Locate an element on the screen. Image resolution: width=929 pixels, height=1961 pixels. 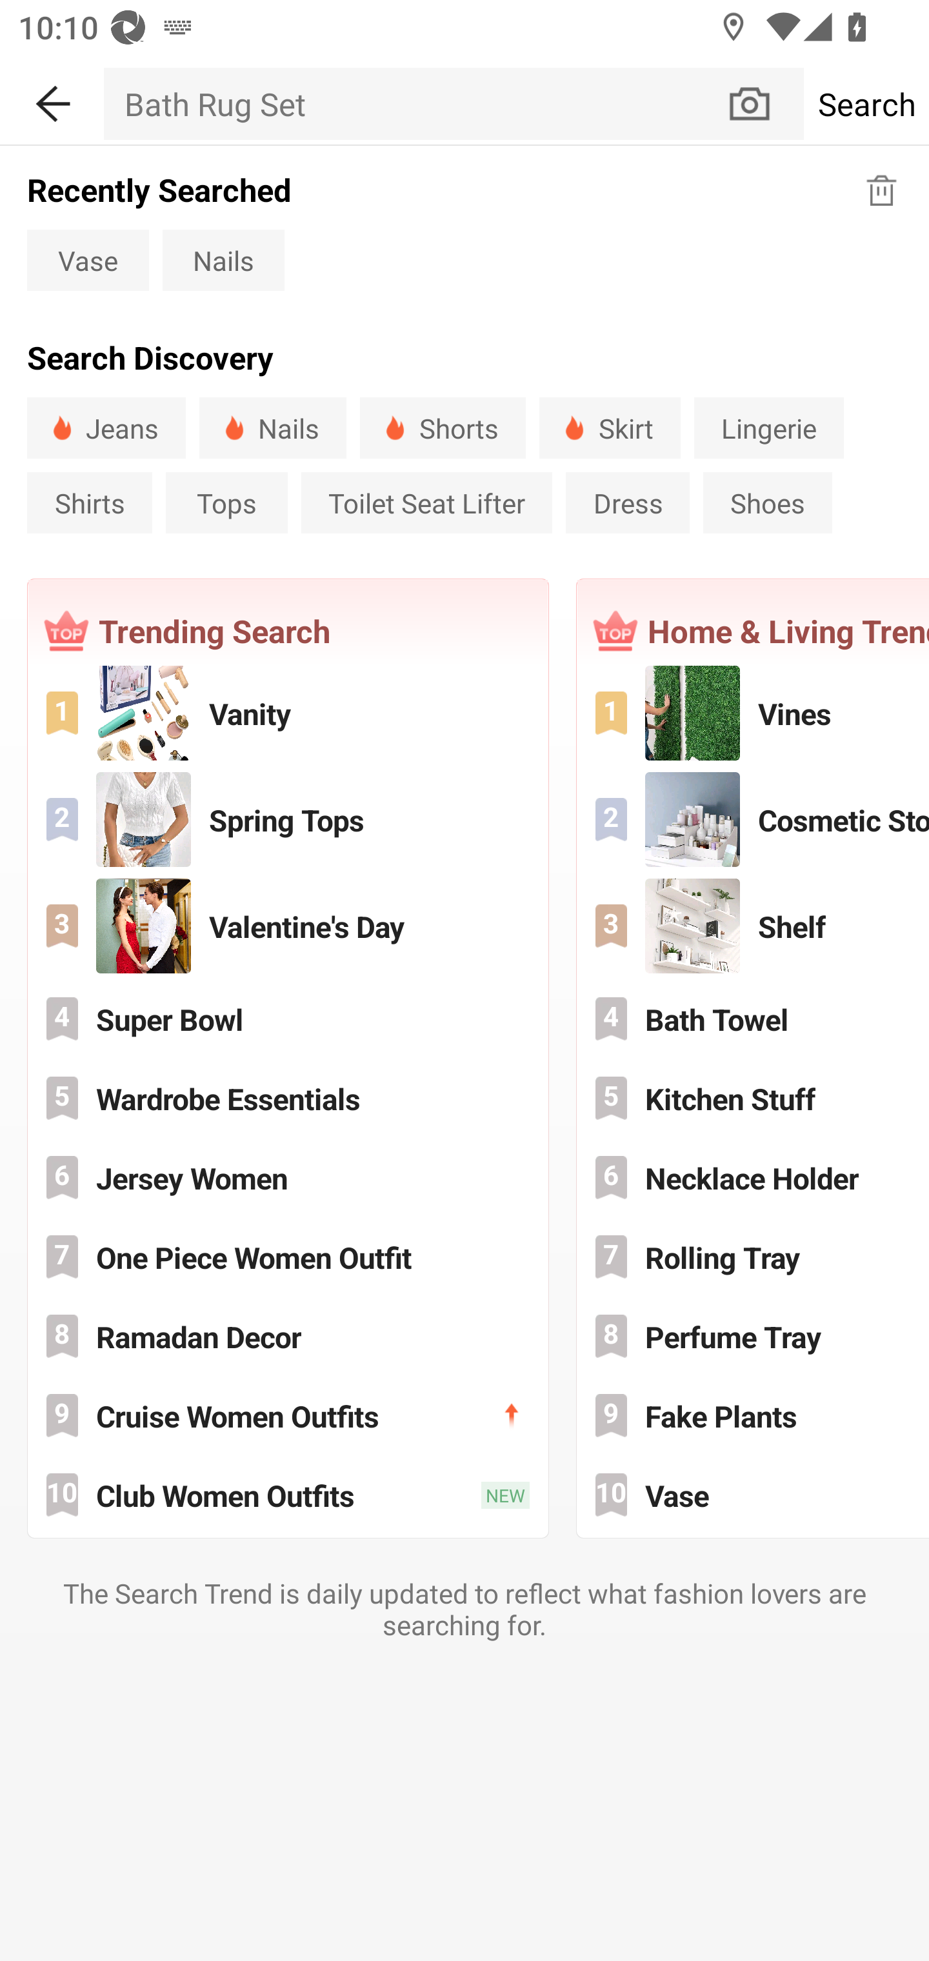
Lingerie is located at coordinates (768, 428).